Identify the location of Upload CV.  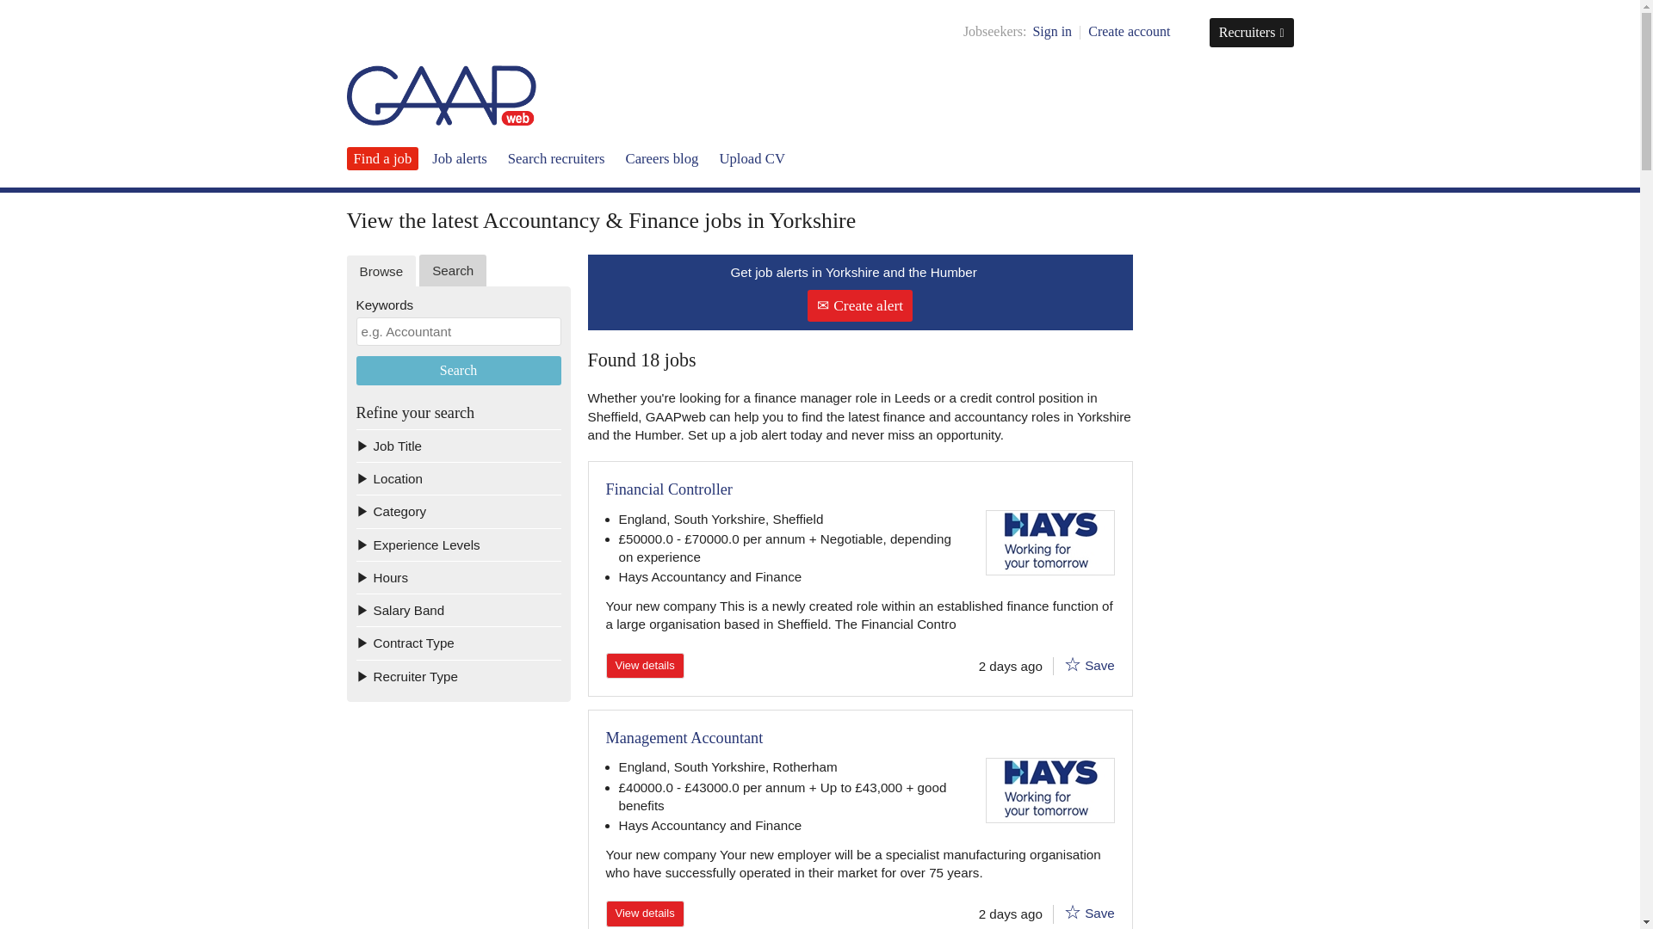
(752, 158).